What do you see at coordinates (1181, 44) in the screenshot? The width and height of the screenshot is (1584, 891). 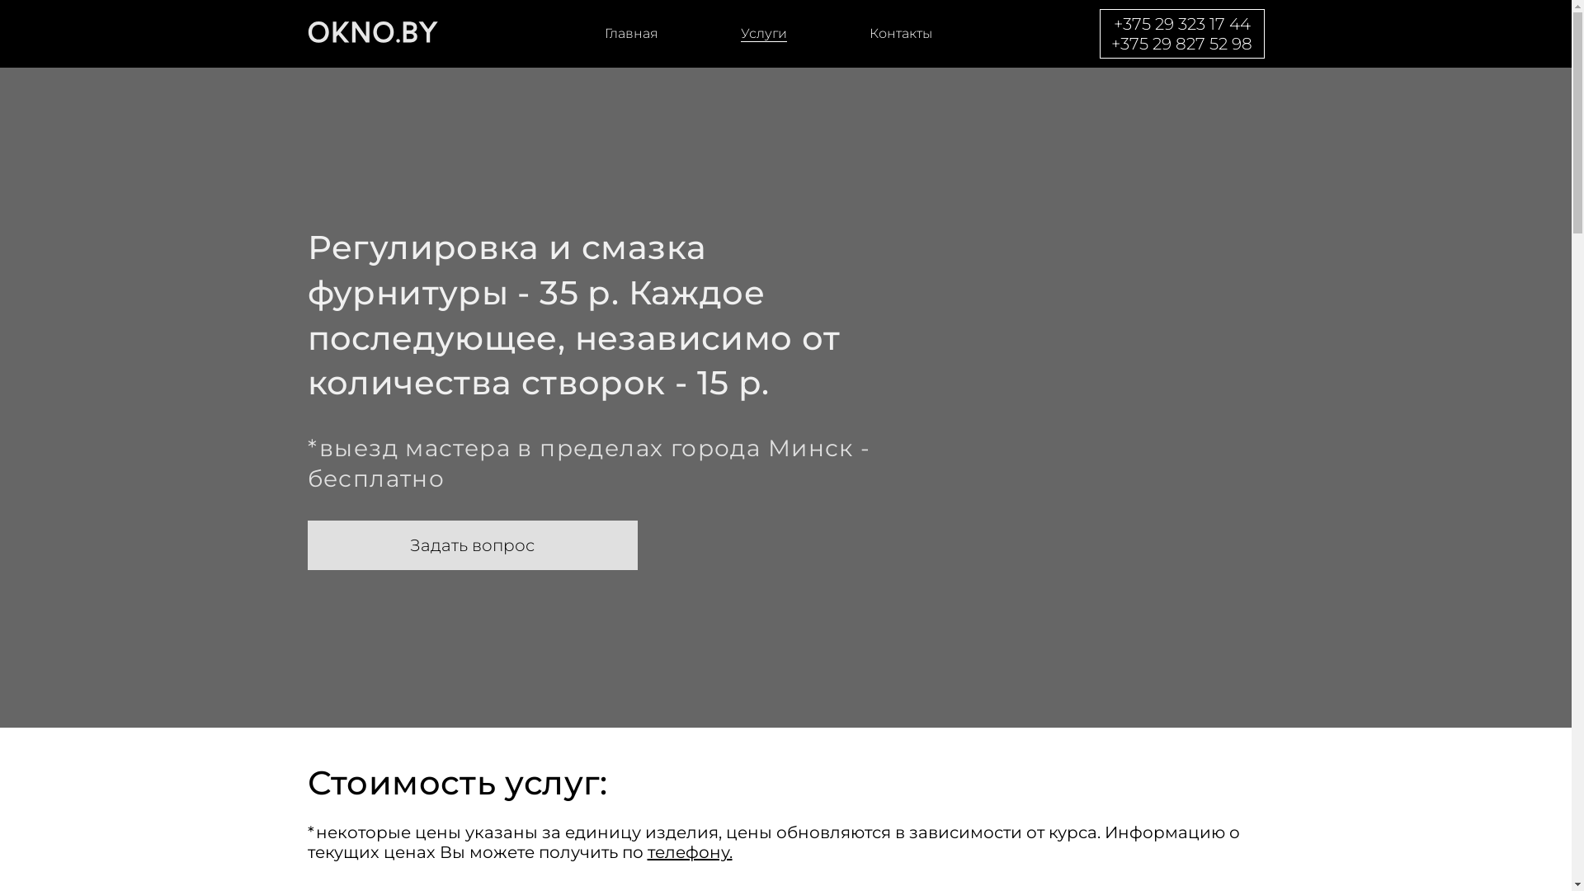 I see `+375 29 827 52 98` at bounding box center [1181, 44].